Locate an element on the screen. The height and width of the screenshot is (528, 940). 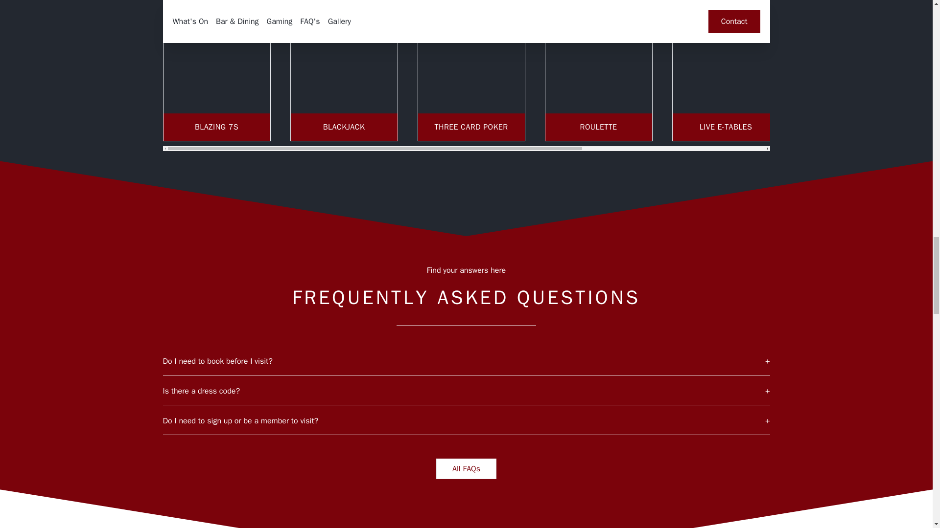
Learn more is located at coordinates (344, 70).